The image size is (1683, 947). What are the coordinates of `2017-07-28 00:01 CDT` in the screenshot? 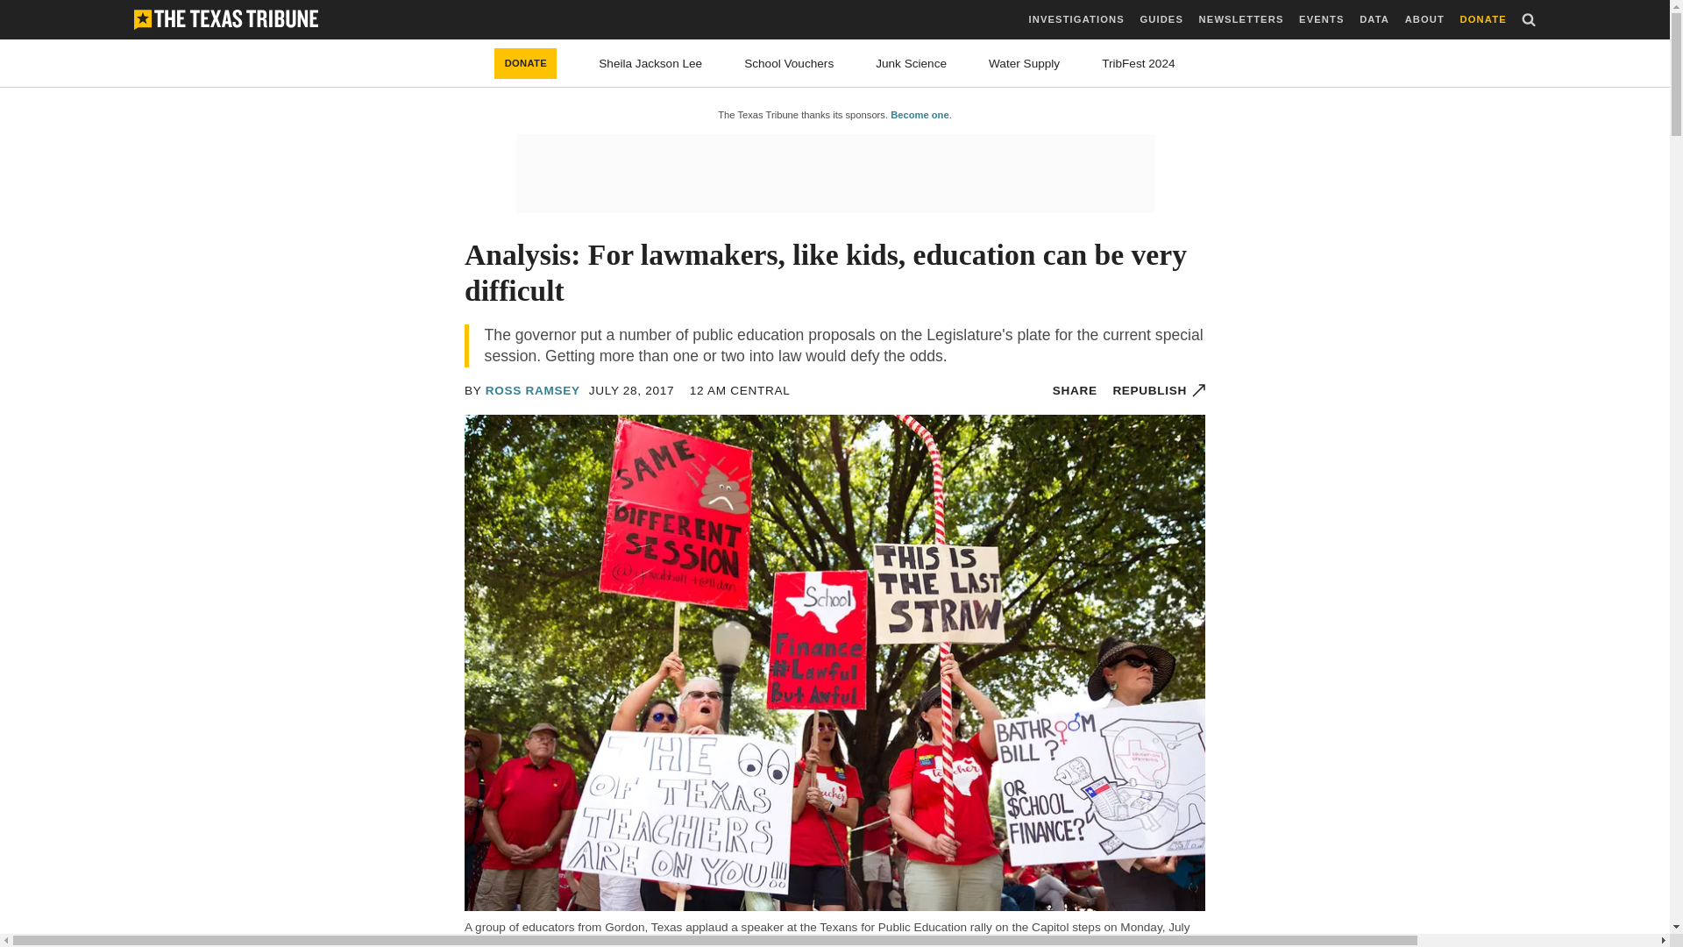 It's located at (740, 390).